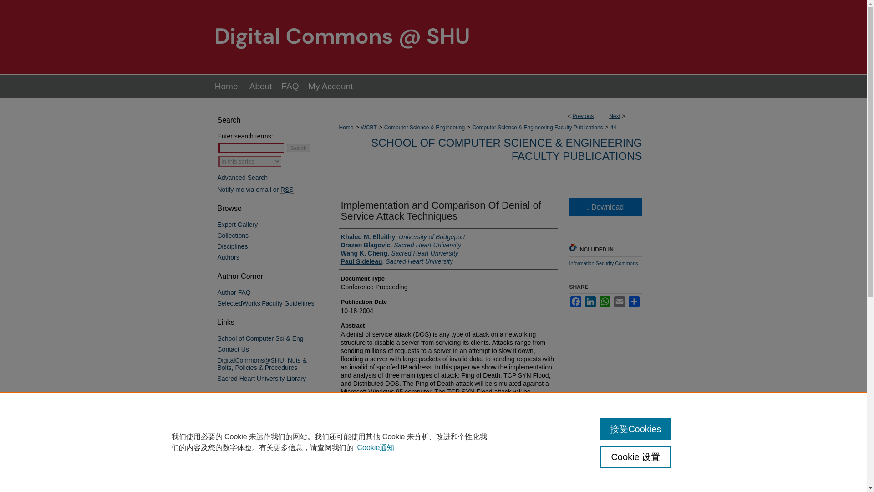  What do you see at coordinates (368, 128) in the screenshot?
I see `WCBT` at bounding box center [368, 128].